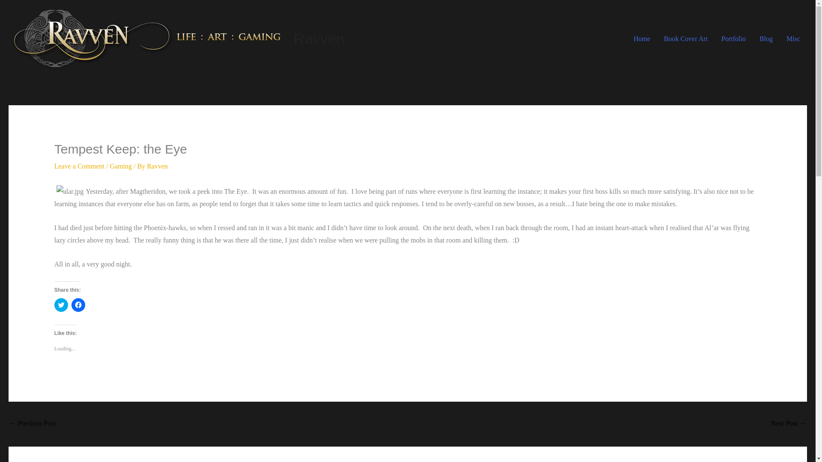  Describe the element at coordinates (685, 38) in the screenshot. I see `Book Cover Art` at that location.